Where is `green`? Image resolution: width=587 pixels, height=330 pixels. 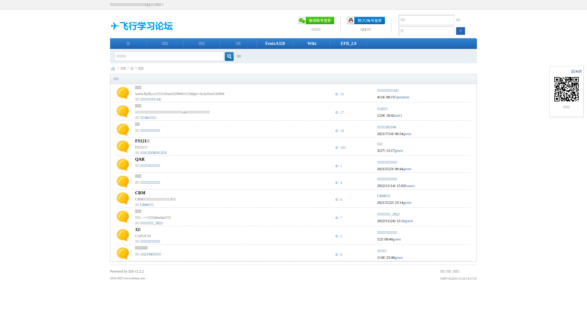
green is located at coordinates (407, 203).